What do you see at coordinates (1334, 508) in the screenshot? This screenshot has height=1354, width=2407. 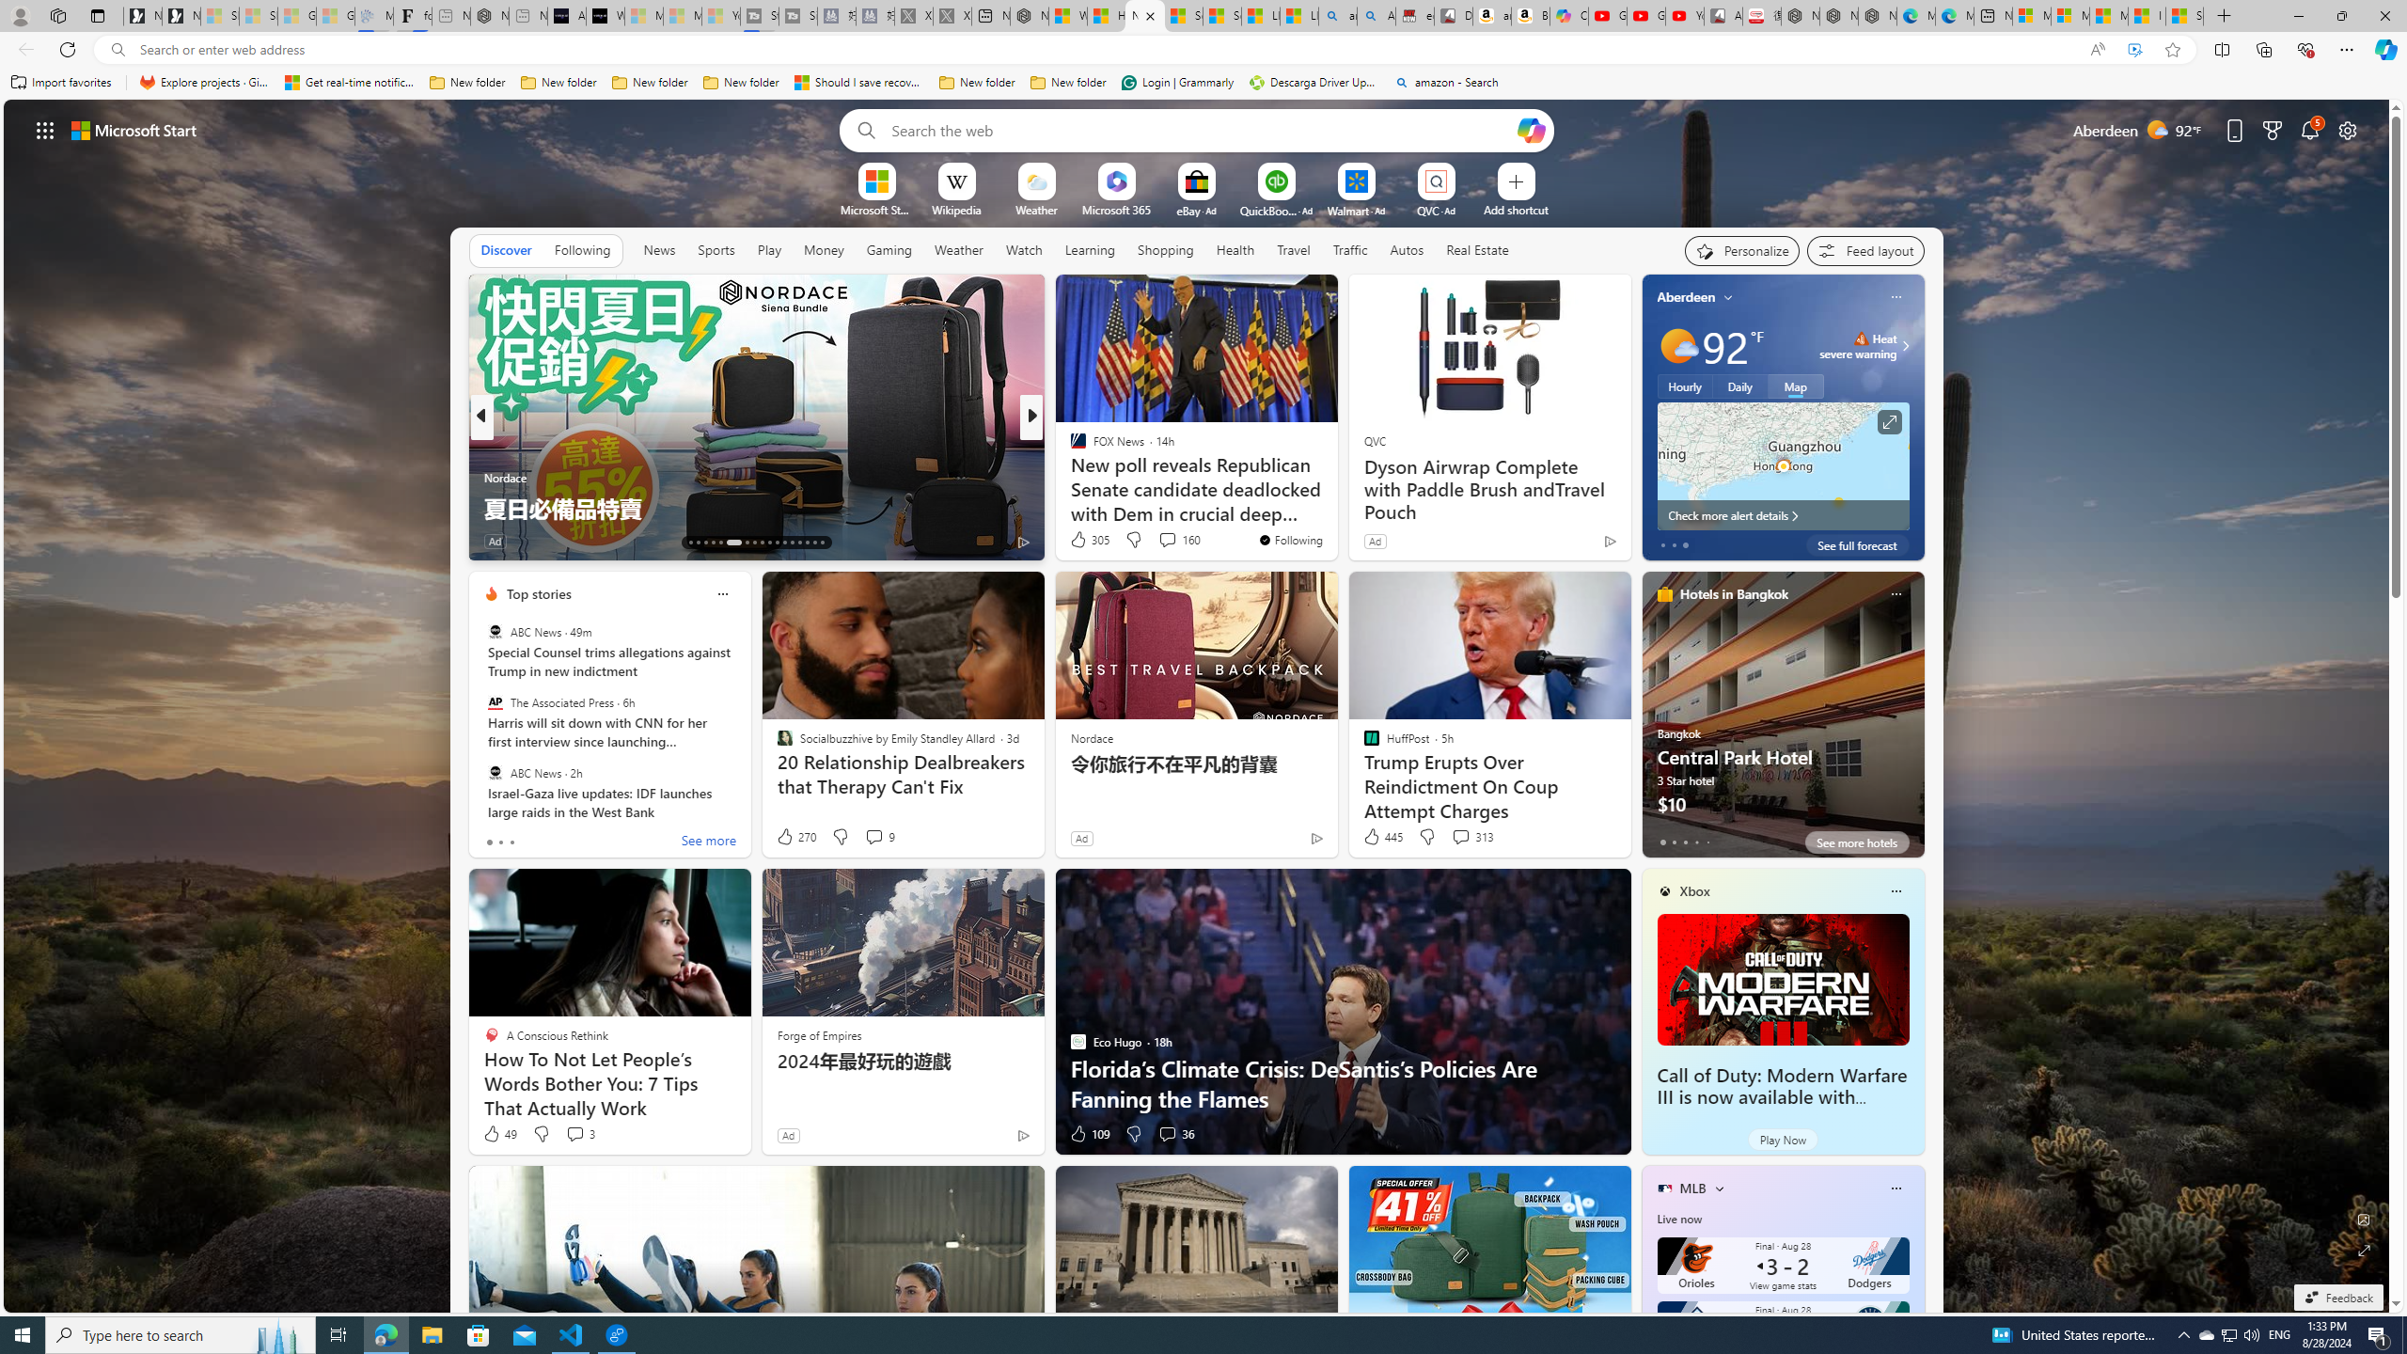 I see `It's officially the end for Windows 10!` at bounding box center [1334, 508].